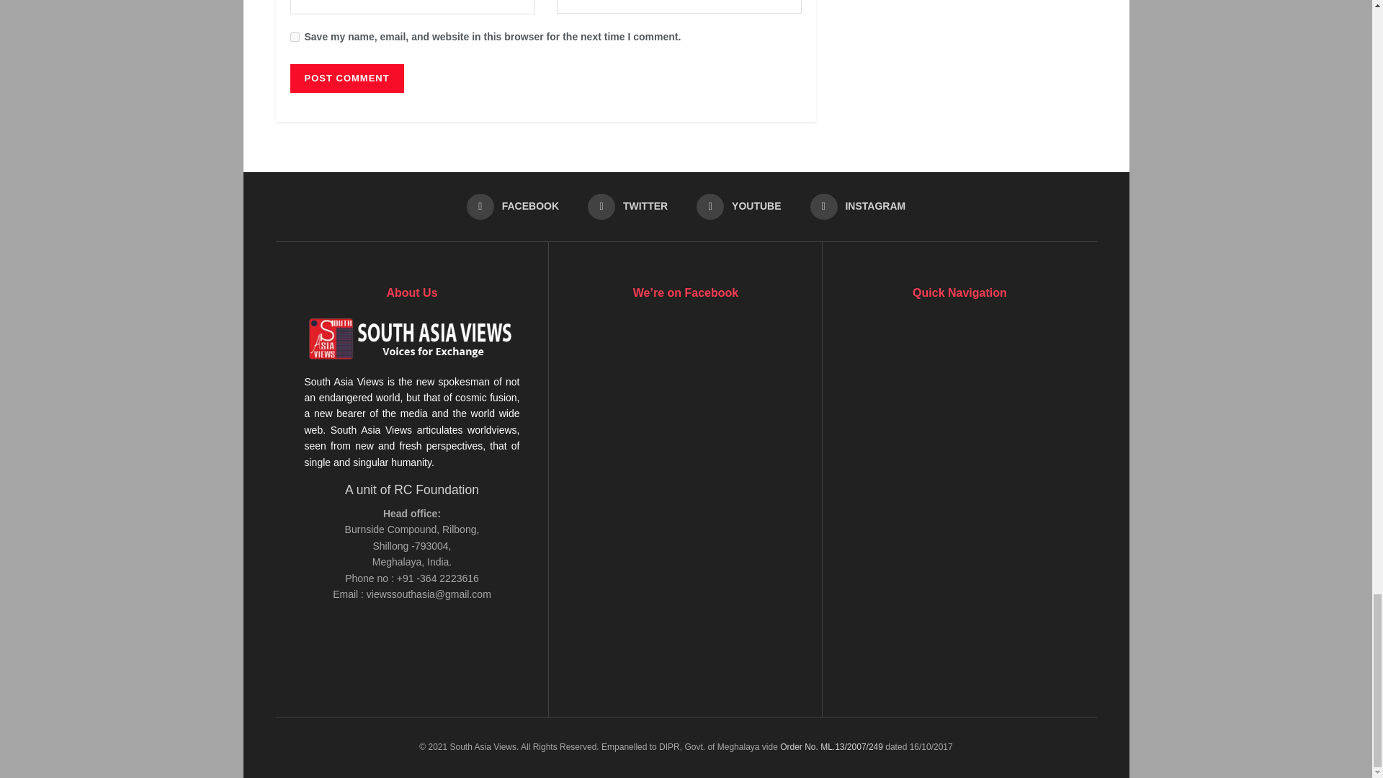 The width and height of the screenshot is (1383, 778). What do you see at coordinates (346, 78) in the screenshot?
I see `Post Comment` at bounding box center [346, 78].